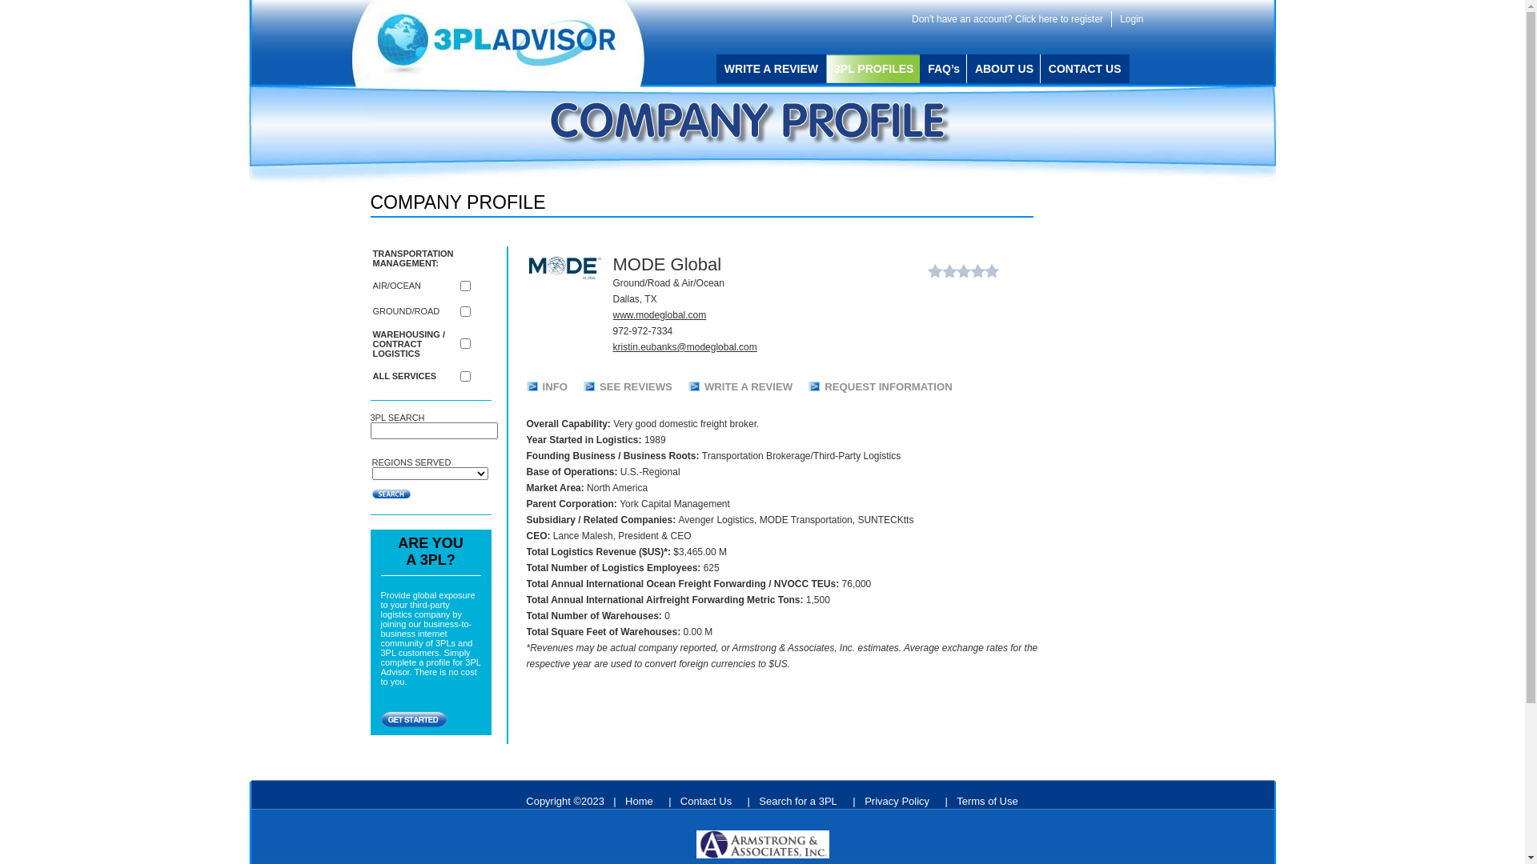 The image size is (1537, 864). Describe the element at coordinates (991, 802) in the screenshot. I see `Terms of Use` at that location.